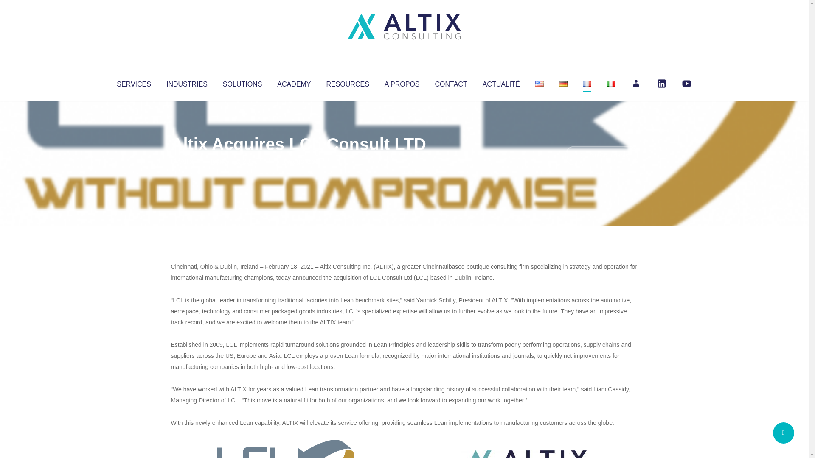 This screenshot has height=458, width=815. Describe the element at coordinates (347, 82) in the screenshot. I see `RESOURCES` at that location.